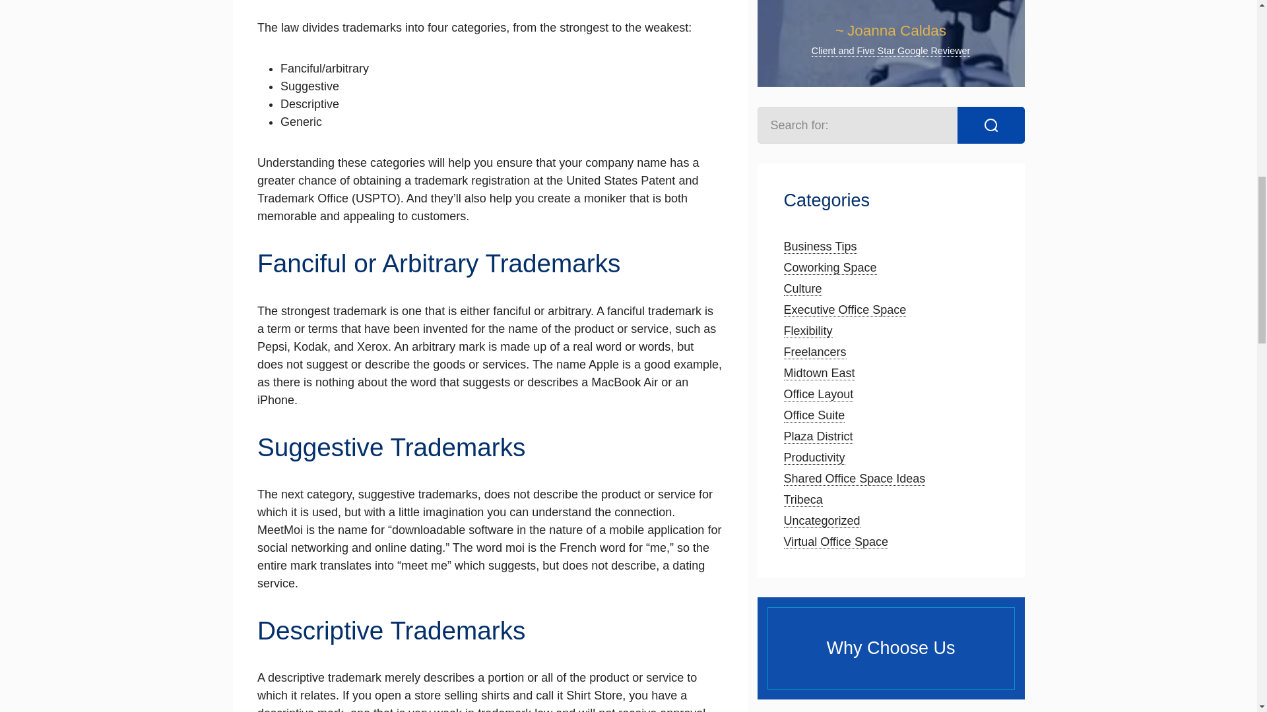 Image resolution: width=1267 pixels, height=712 pixels. What do you see at coordinates (814, 415) in the screenshot?
I see `Office Suite` at bounding box center [814, 415].